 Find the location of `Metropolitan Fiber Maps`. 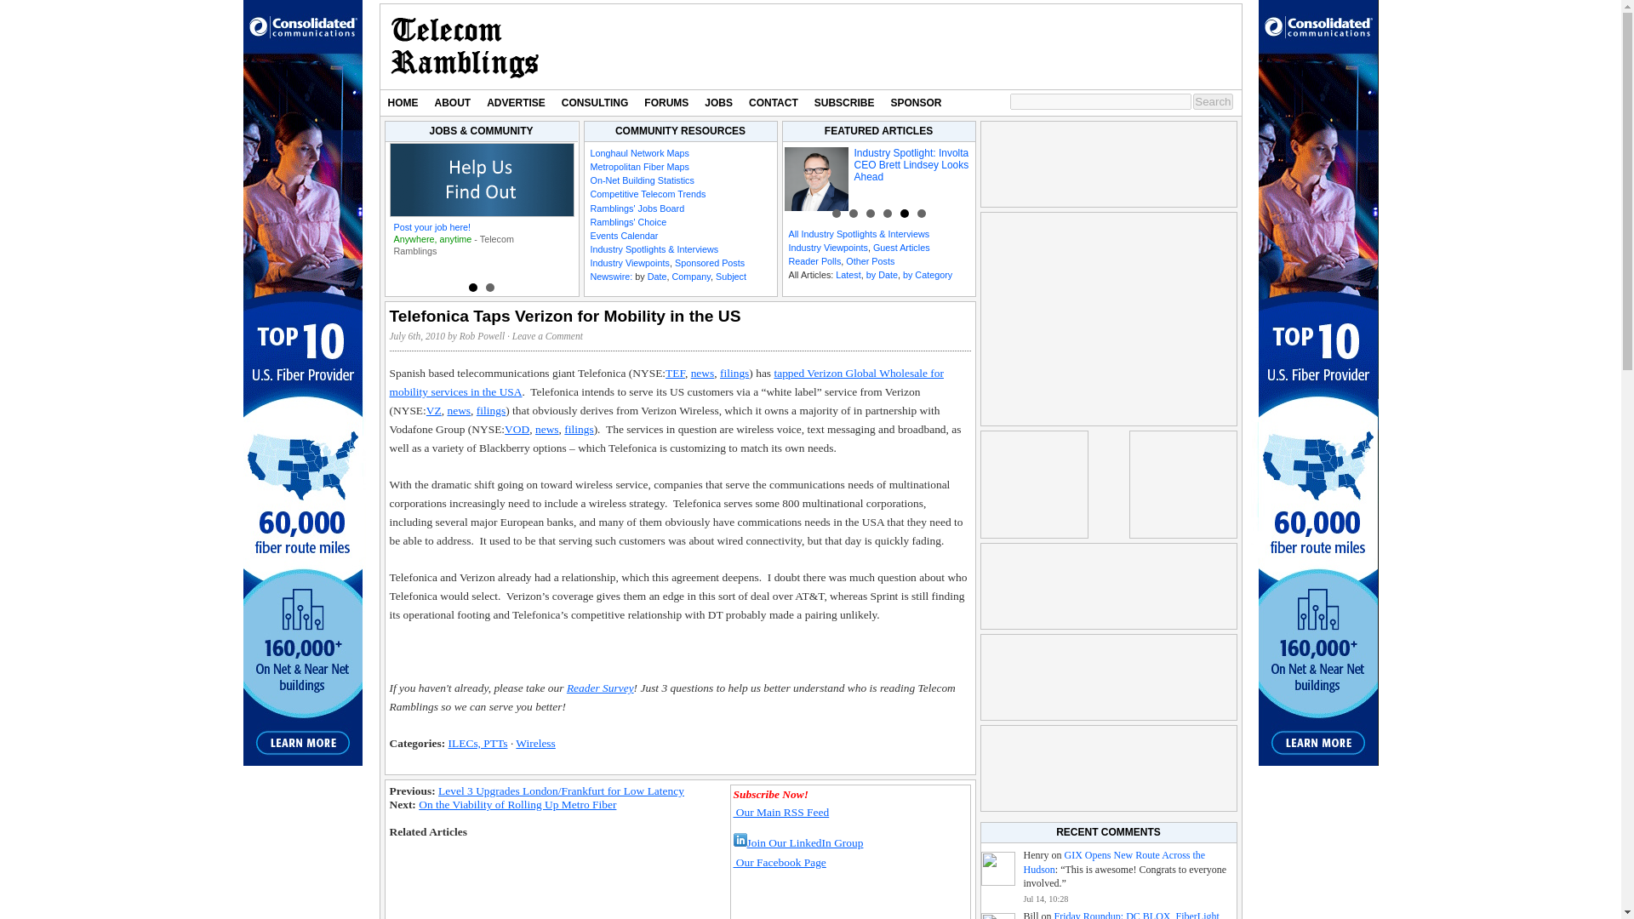

Metropolitan Fiber Maps is located at coordinates (640, 167).